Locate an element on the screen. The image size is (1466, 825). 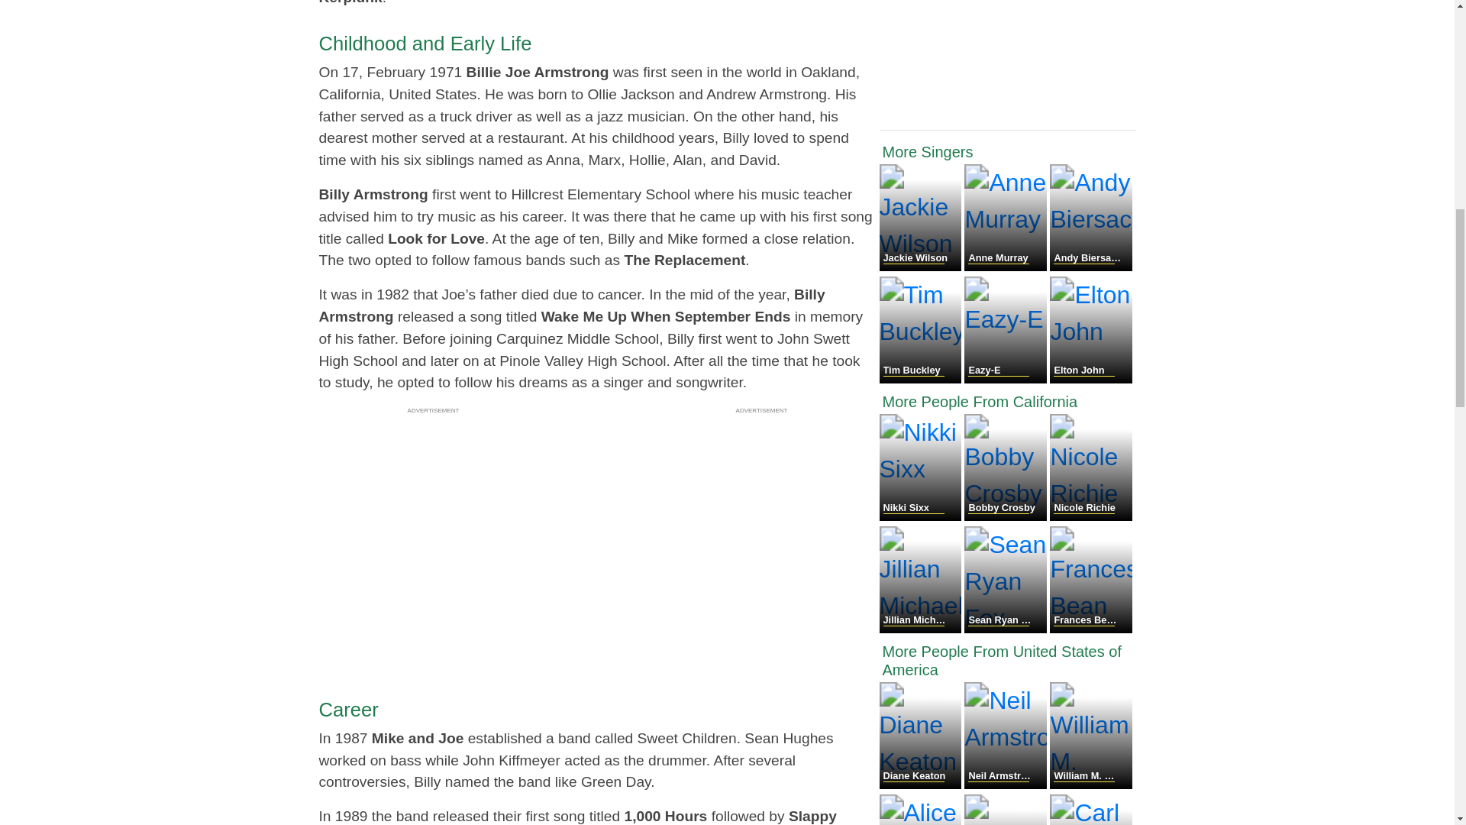
Andy Biersack is located at coordinates (1090, 267).